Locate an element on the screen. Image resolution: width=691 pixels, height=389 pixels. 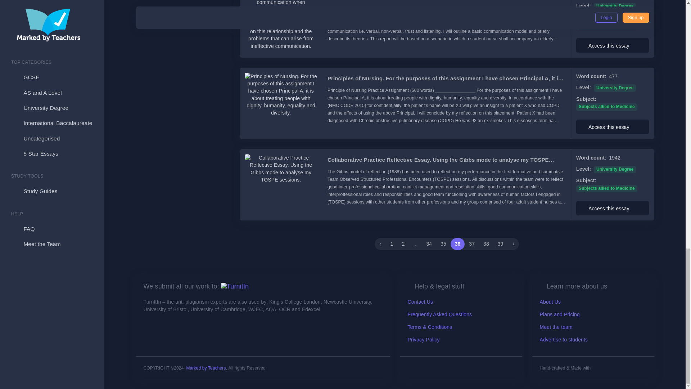
Marked byTeachers About Us is located at coordinates (235, 286).